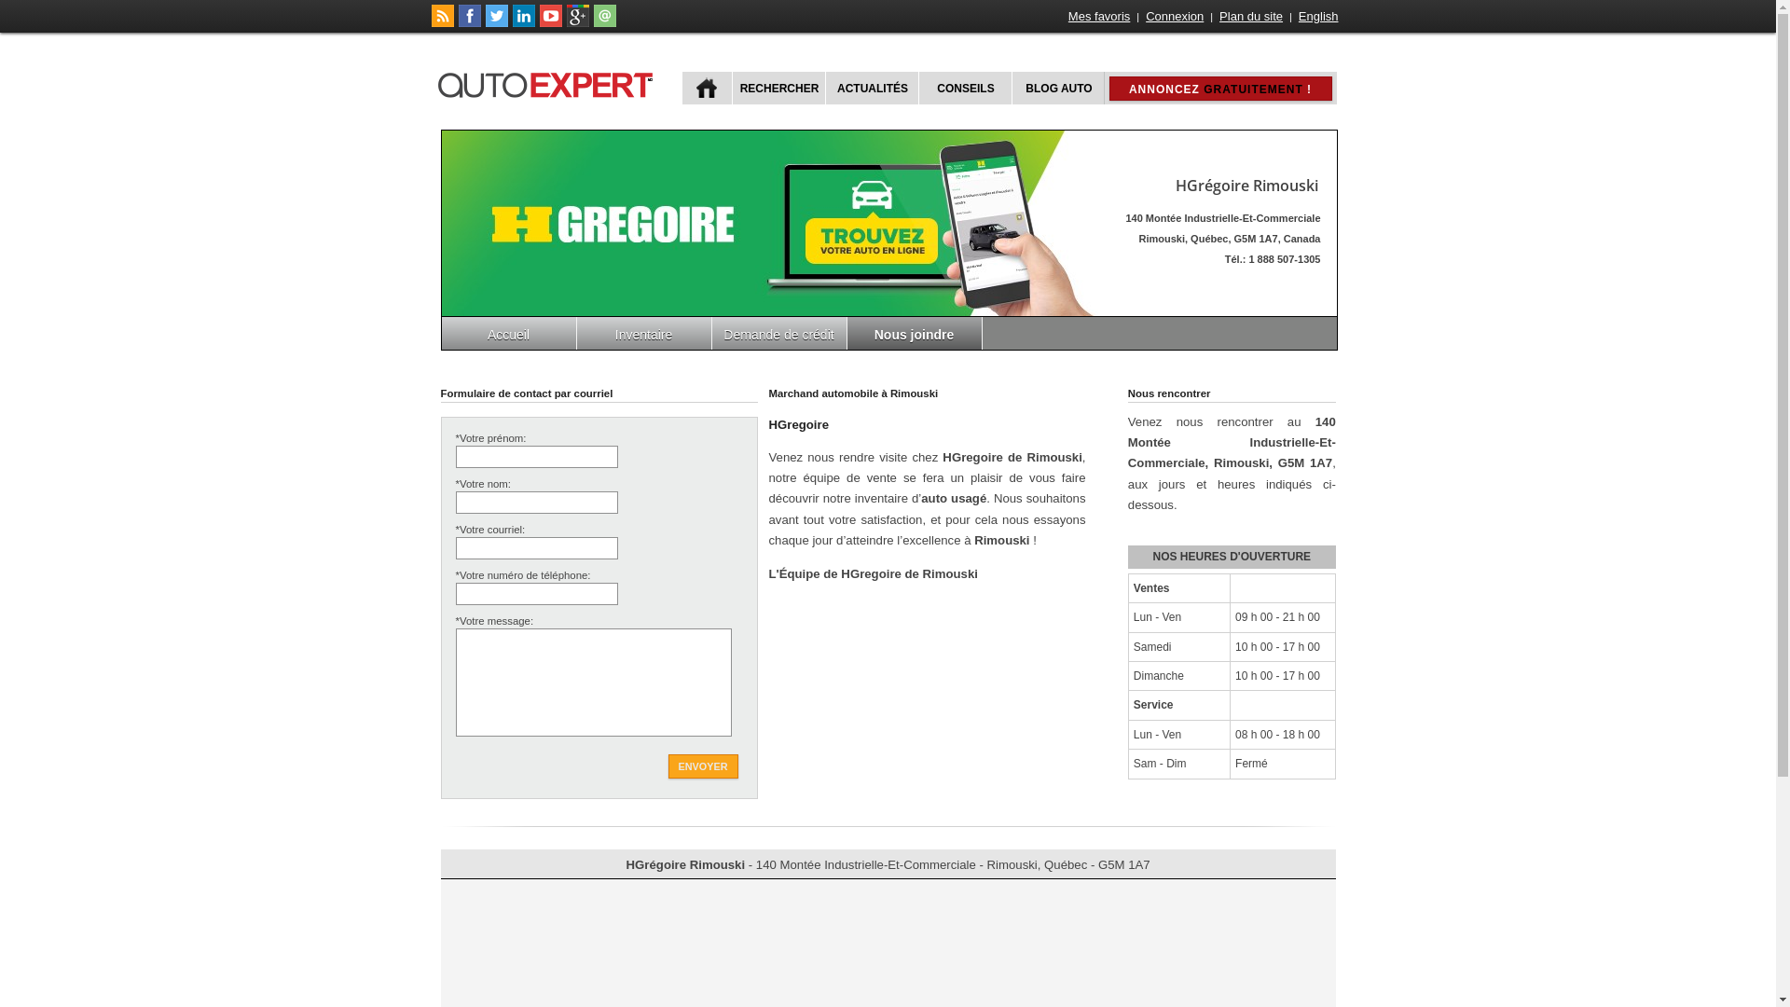  I want to click on English, so click(1318, 17).